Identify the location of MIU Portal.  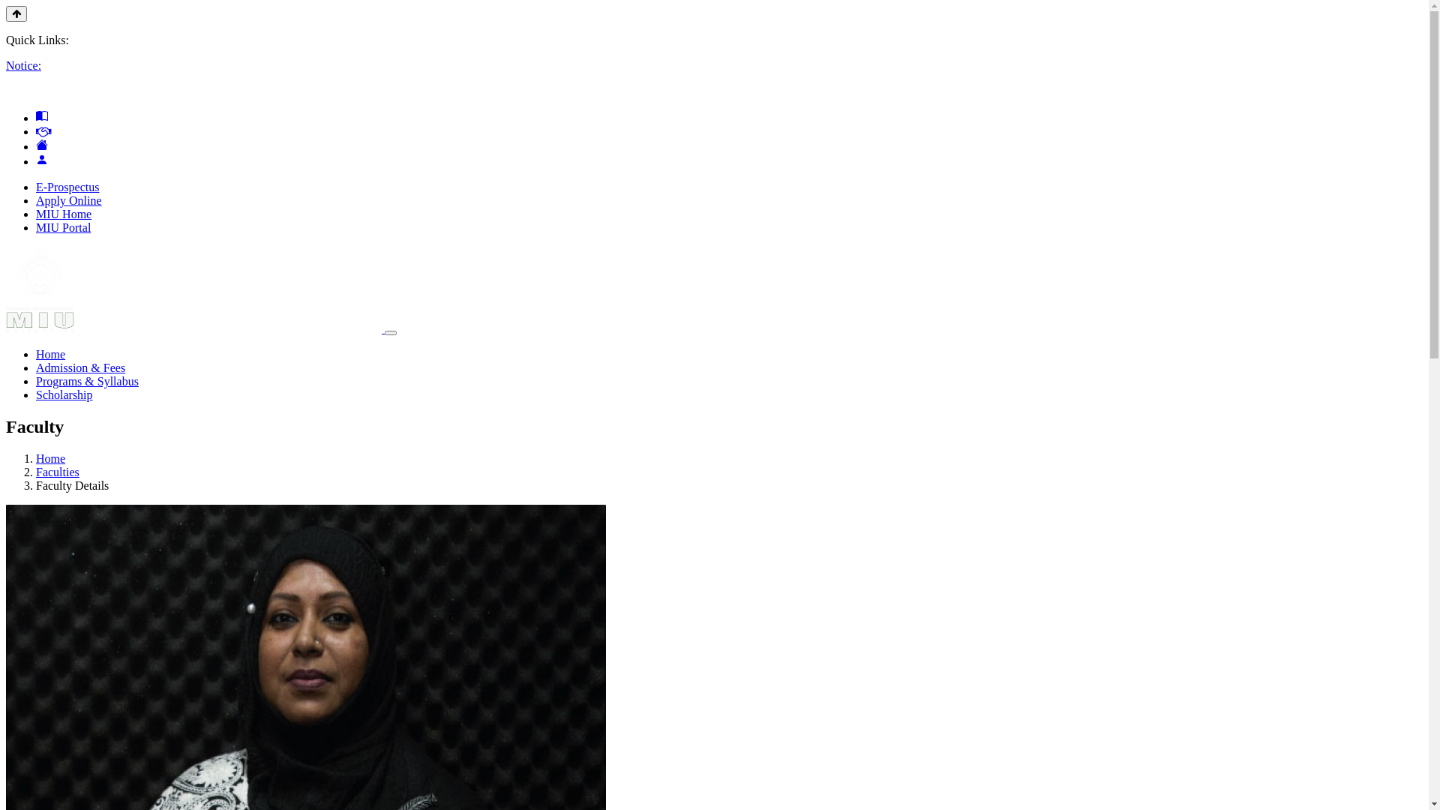
(63, 227).